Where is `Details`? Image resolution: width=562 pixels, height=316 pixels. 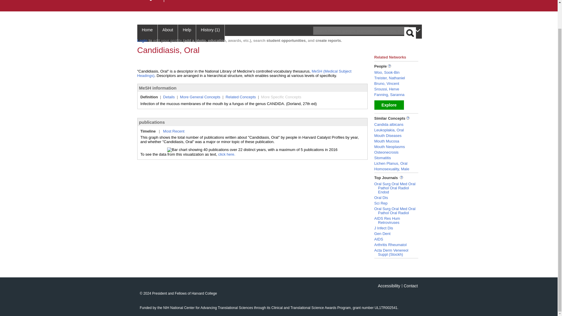
Details is located at coordinates (169, 97).